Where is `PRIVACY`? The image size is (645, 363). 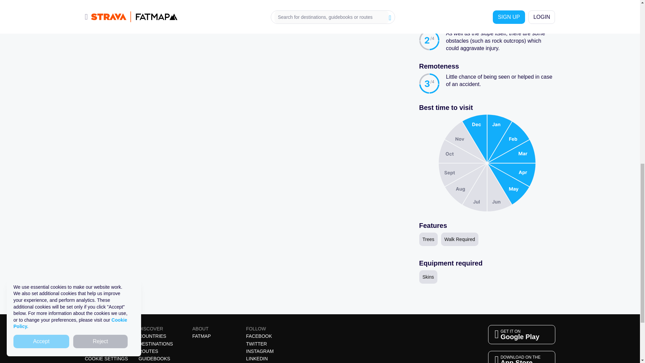 PRIVACY is located at coordinates (521, 334).